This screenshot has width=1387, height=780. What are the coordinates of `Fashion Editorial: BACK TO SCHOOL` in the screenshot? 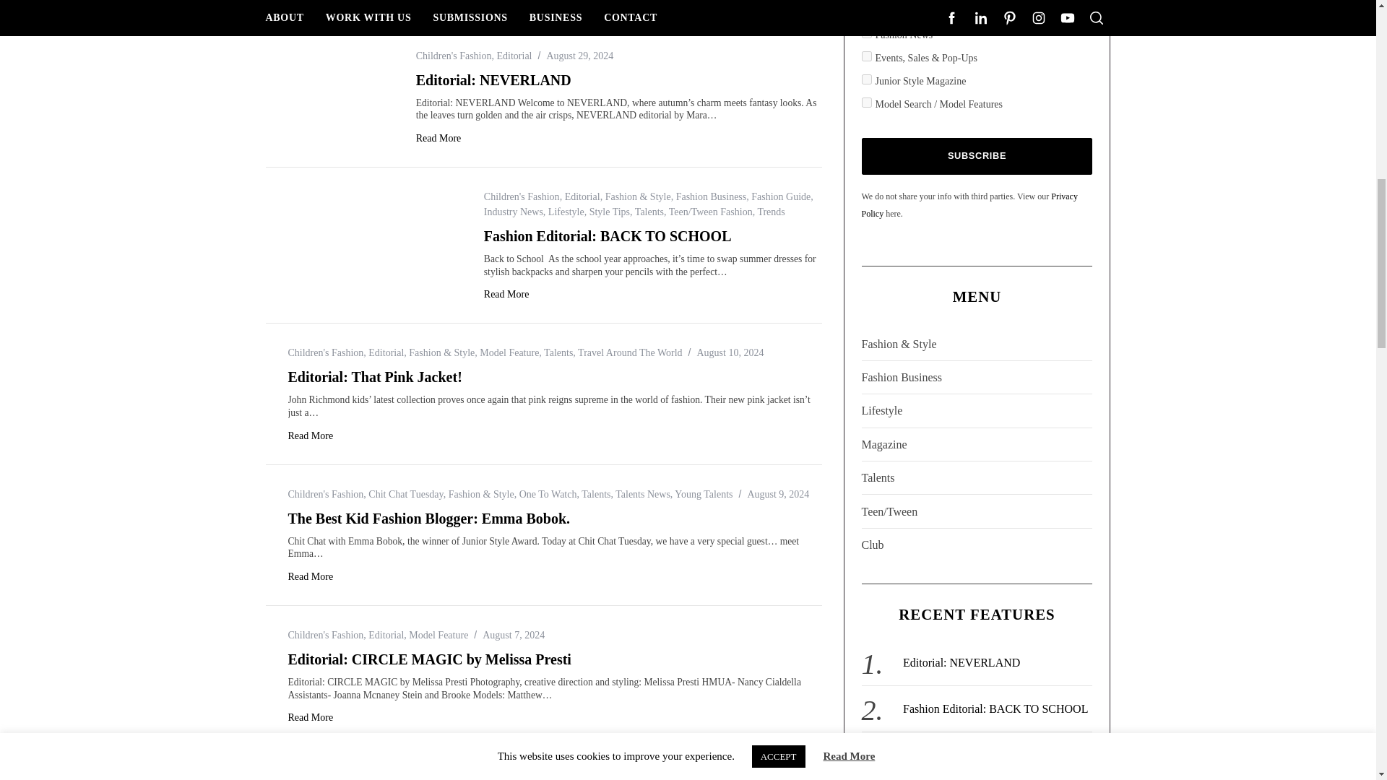 It's located at (364, 198).